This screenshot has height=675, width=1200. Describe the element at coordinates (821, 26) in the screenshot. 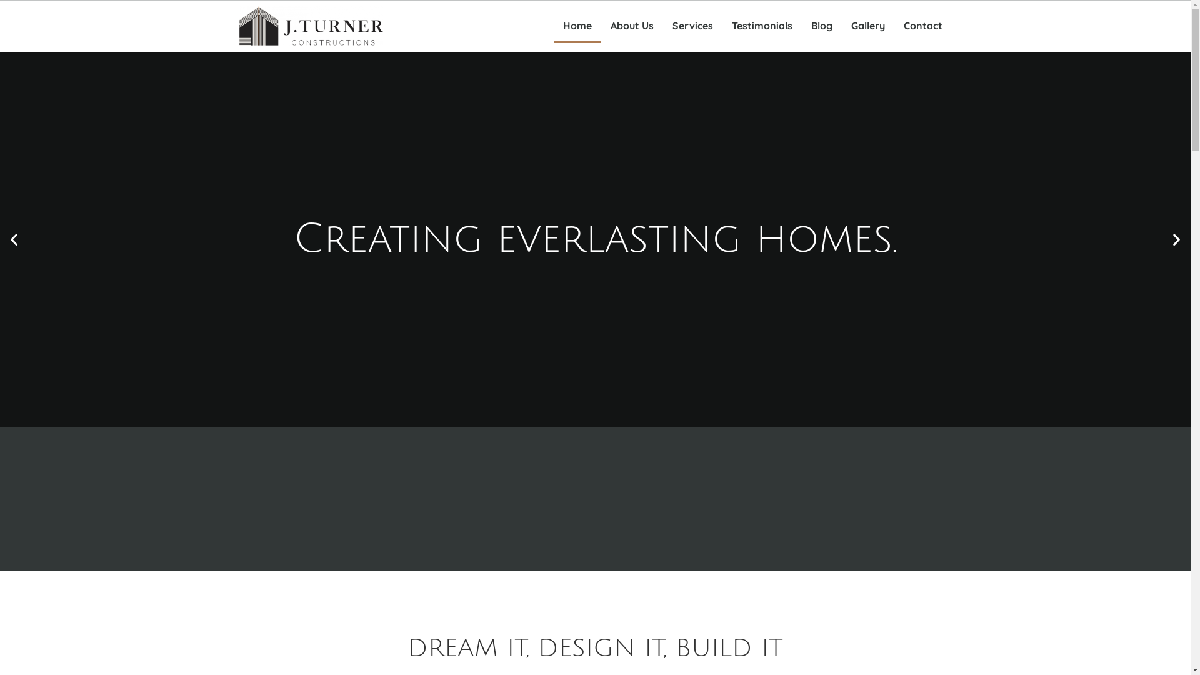

I see `Blog` at that location.